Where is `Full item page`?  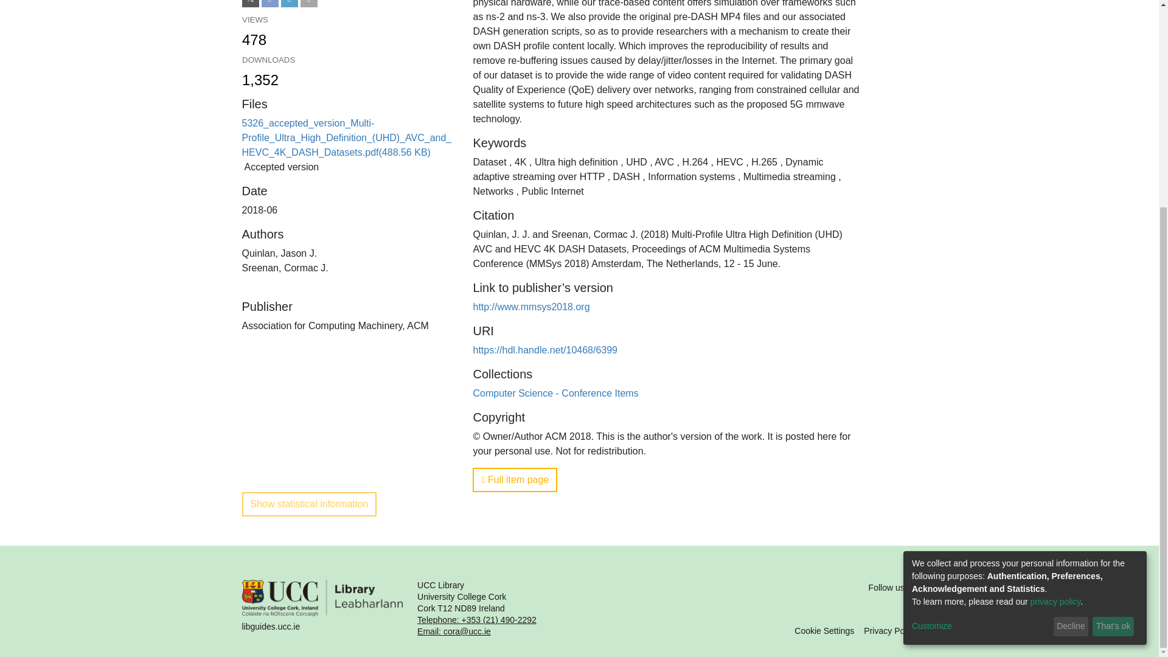 Full item page is located at coordinates (348, 32).